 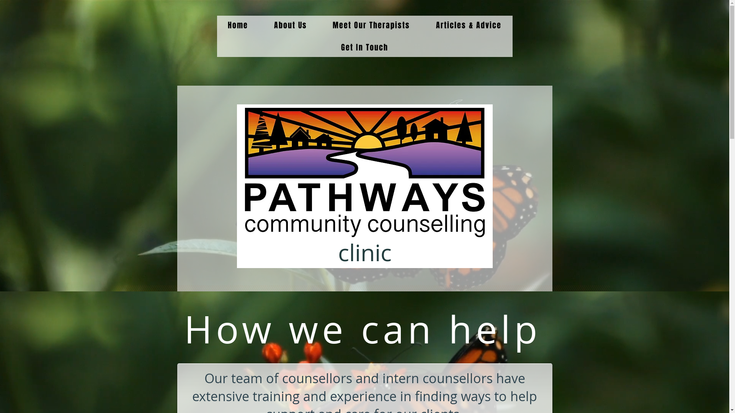 What do you see at coordinates (291, 25) in the screenshot?
I see `About Us` at bounding box center [291, 25].